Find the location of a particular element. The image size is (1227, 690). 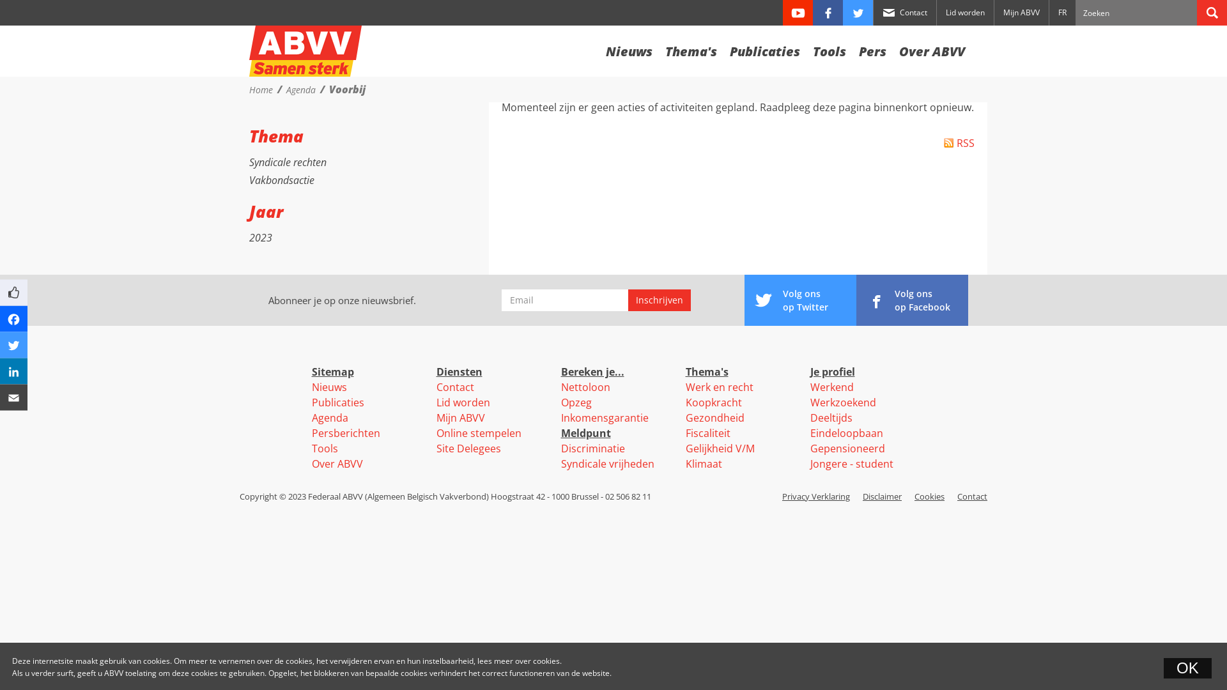

Inkomensgarantie is located at coordinates (605, 418).